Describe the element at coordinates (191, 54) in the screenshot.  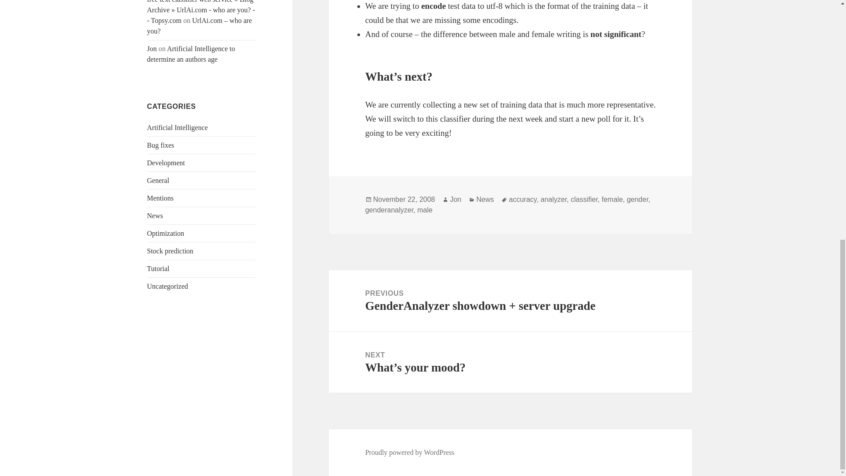
I see `Artificial Intelligence to determine an authors age` at that location.